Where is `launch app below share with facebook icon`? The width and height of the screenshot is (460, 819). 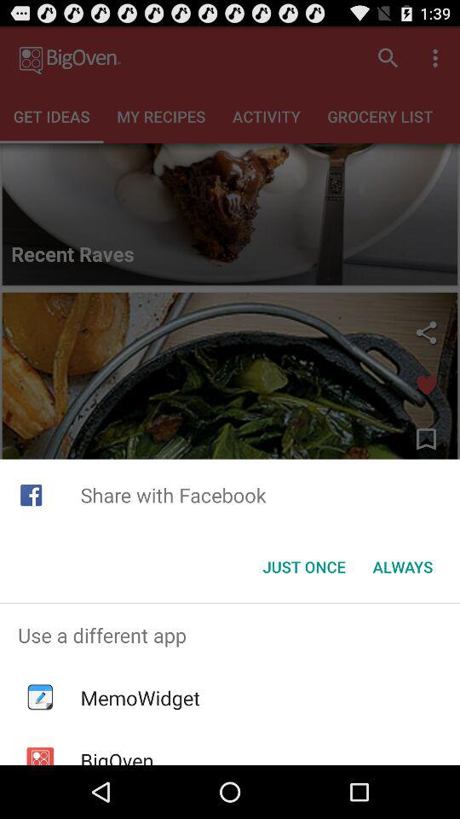 launch app below share with facebook icon is located at coordinates (402, 566).